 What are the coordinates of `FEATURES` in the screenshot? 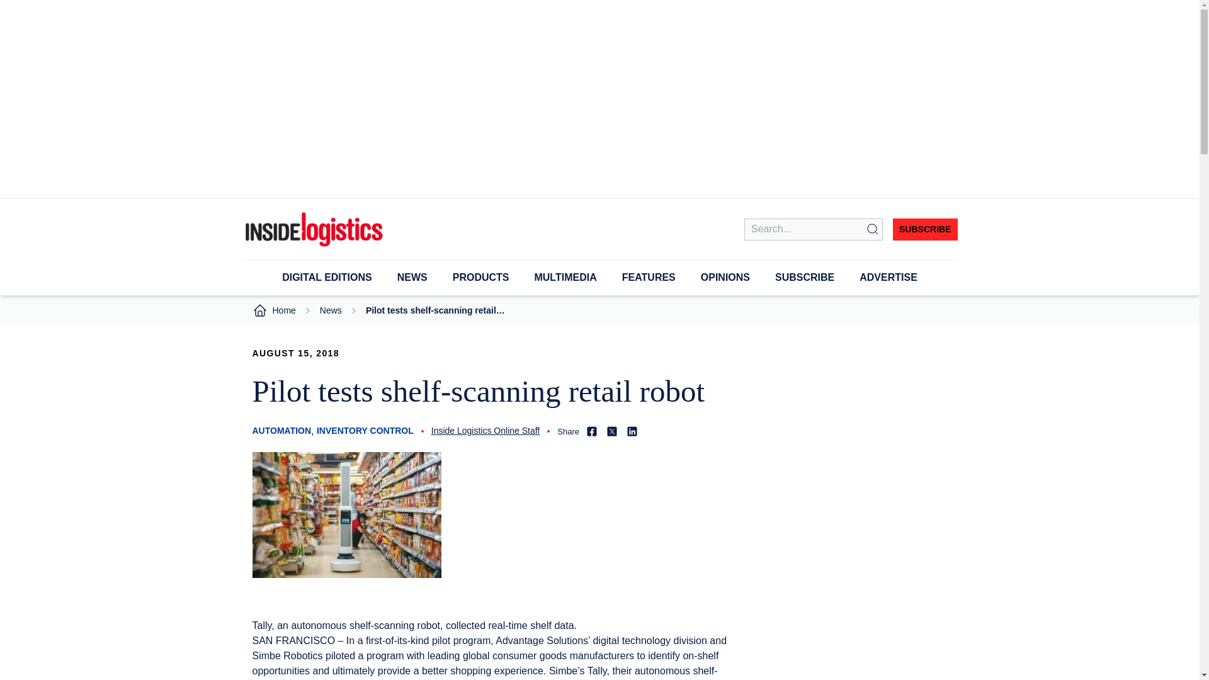 It's located at (649, 277).